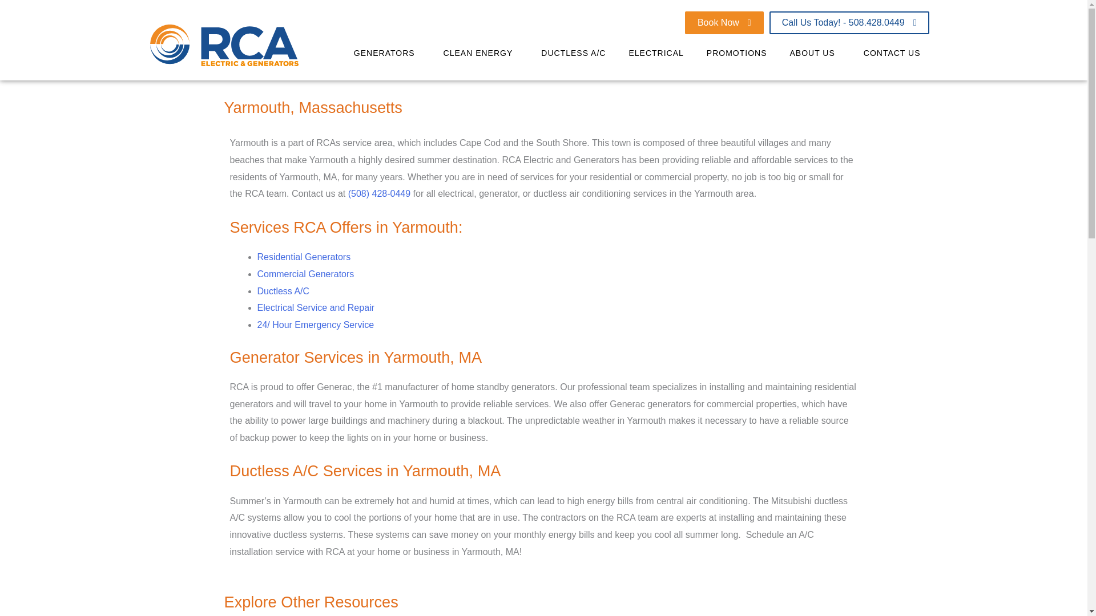 The image size is (1096, 616). I want to click on ELECTRICAL, so click(655, 52).